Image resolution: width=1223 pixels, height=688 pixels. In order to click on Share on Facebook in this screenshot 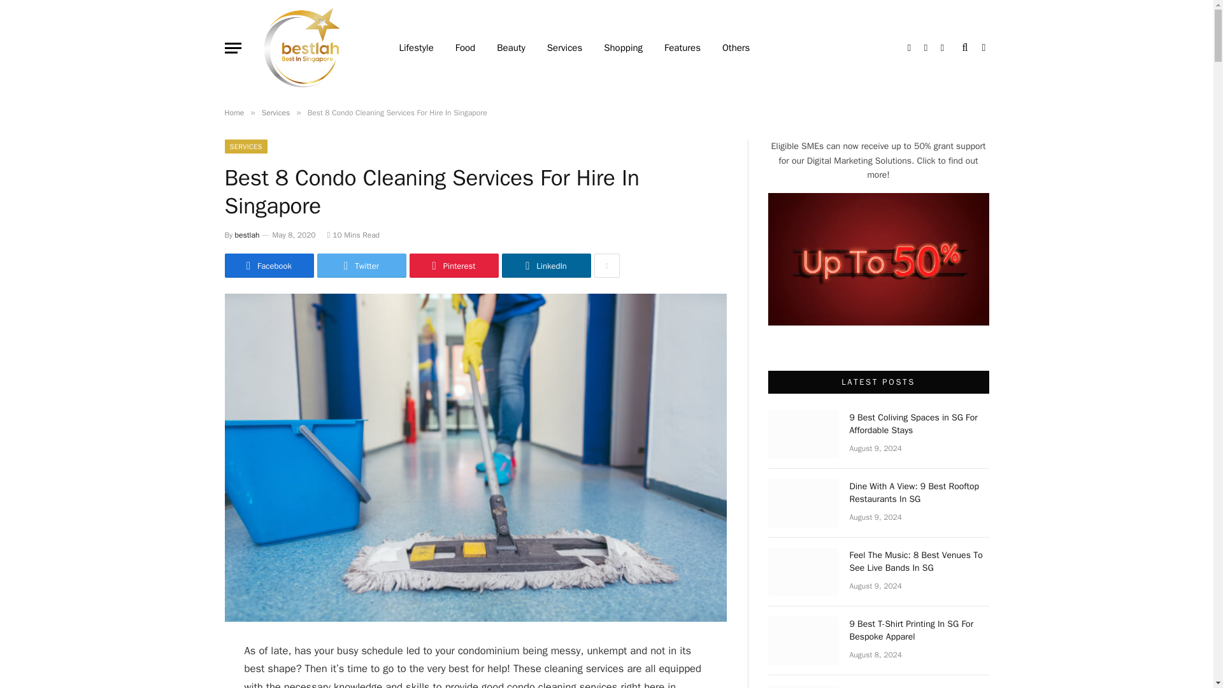, I will do `click(268, 266)`.